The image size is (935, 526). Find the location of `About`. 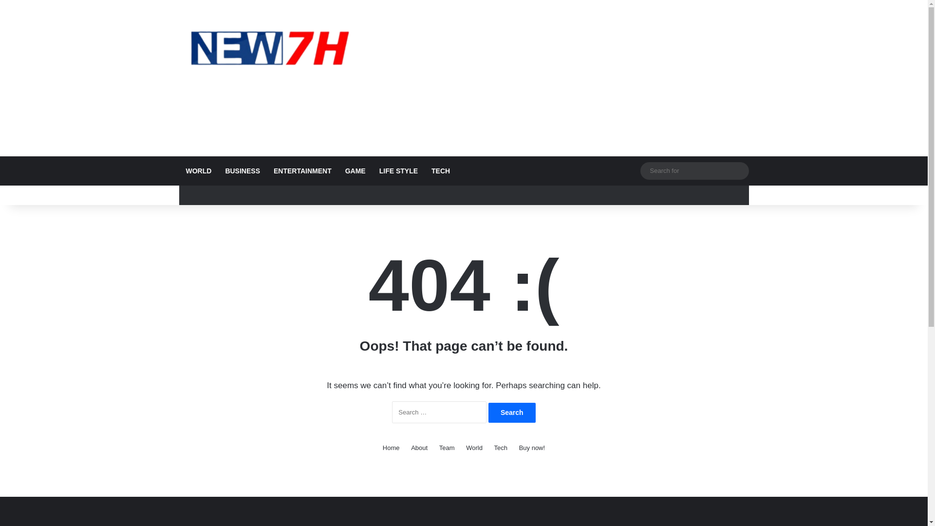

About is located at coordinates (419, 448).